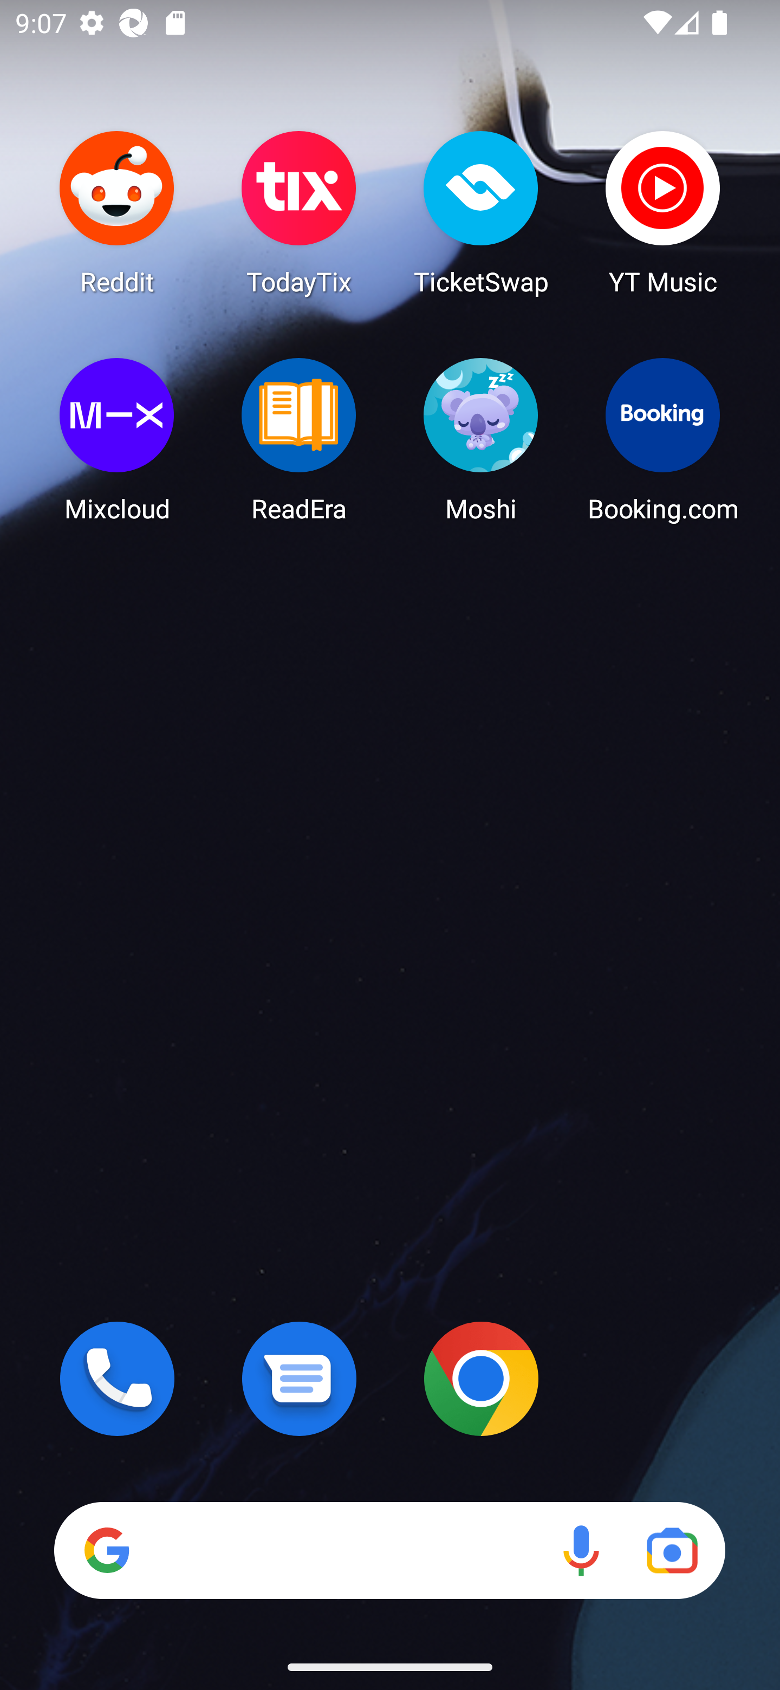 The width and height of the screenshot is (780, 1690). Describe the element at coordinates (481, 212) in the screenshot. I see `TicketSwap` at that location.